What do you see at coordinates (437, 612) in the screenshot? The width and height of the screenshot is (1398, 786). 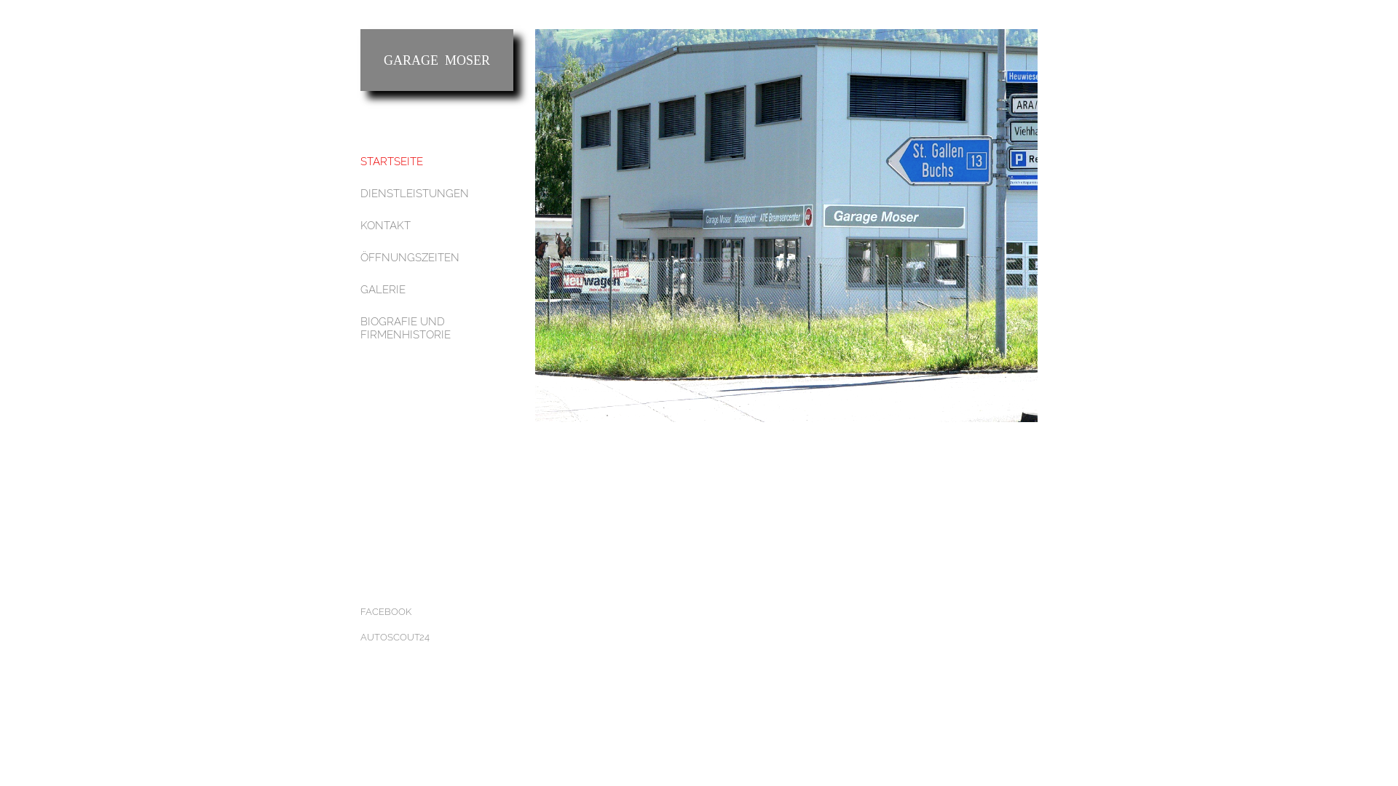 I see `FACEBOOK` at bounding box center [437, 612].